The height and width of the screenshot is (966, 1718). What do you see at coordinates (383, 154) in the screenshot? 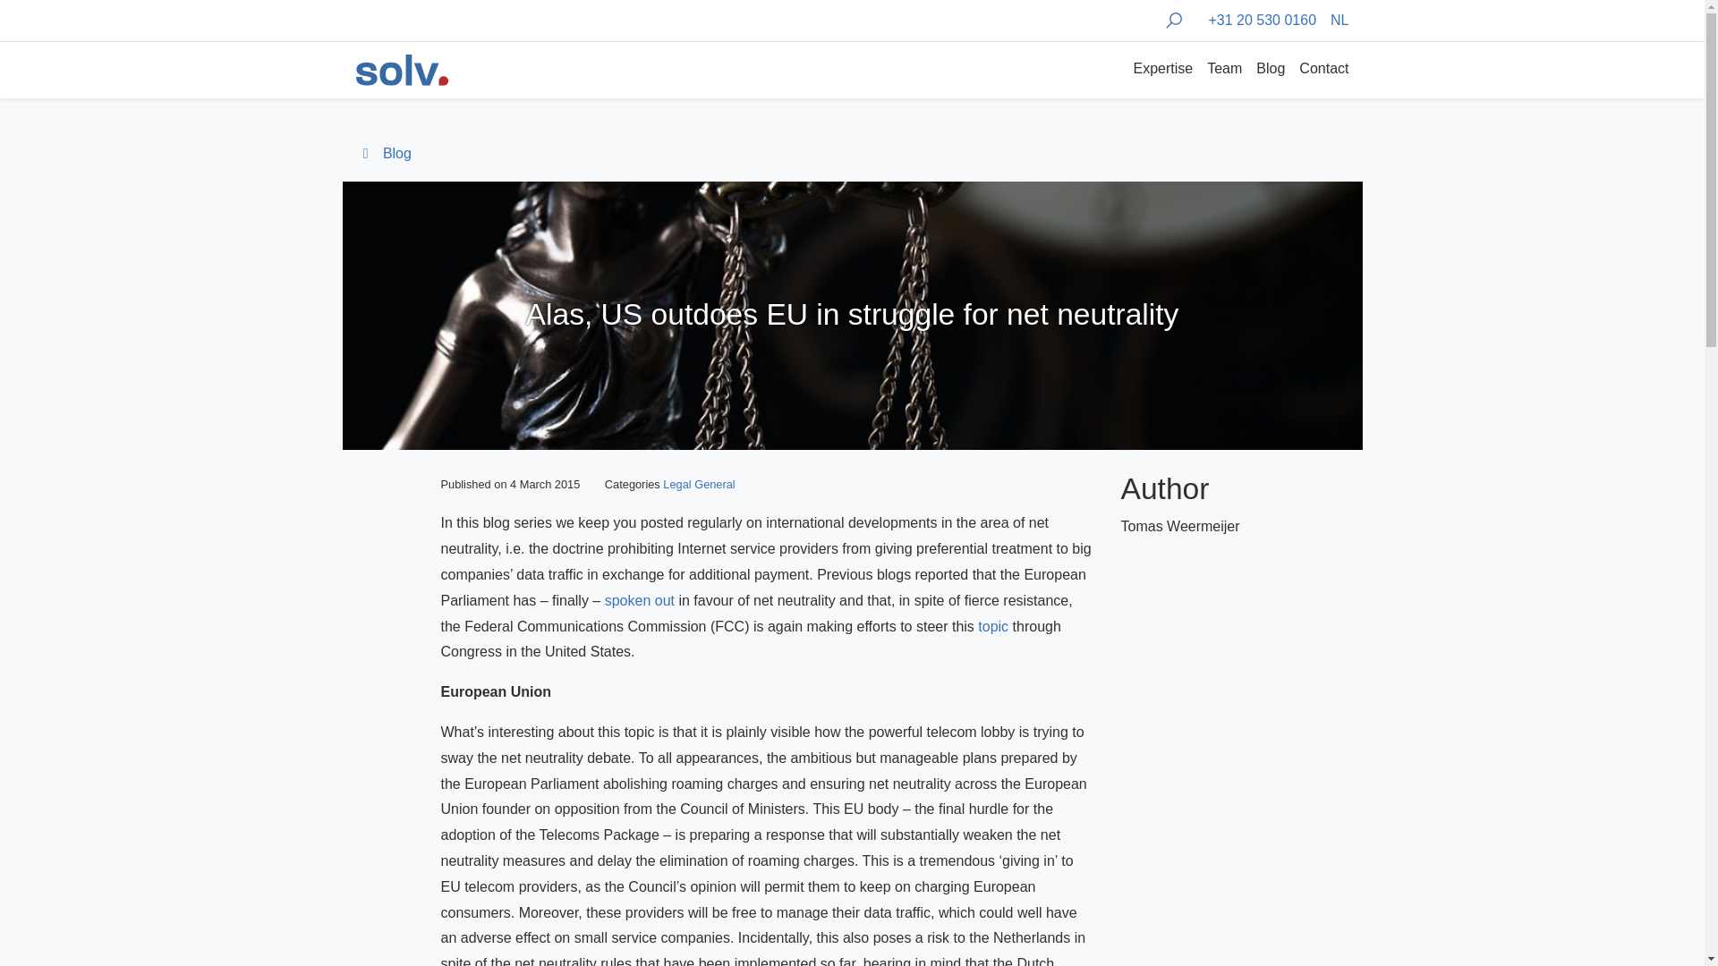
I see `Blog` at bounding box center [383, 154].